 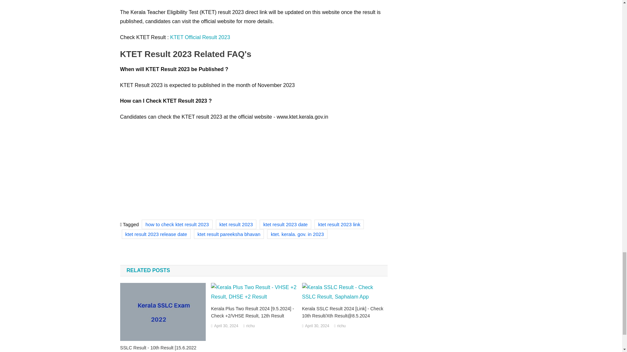 I want to click on April 30, 2024, so click(x=226, y=326).